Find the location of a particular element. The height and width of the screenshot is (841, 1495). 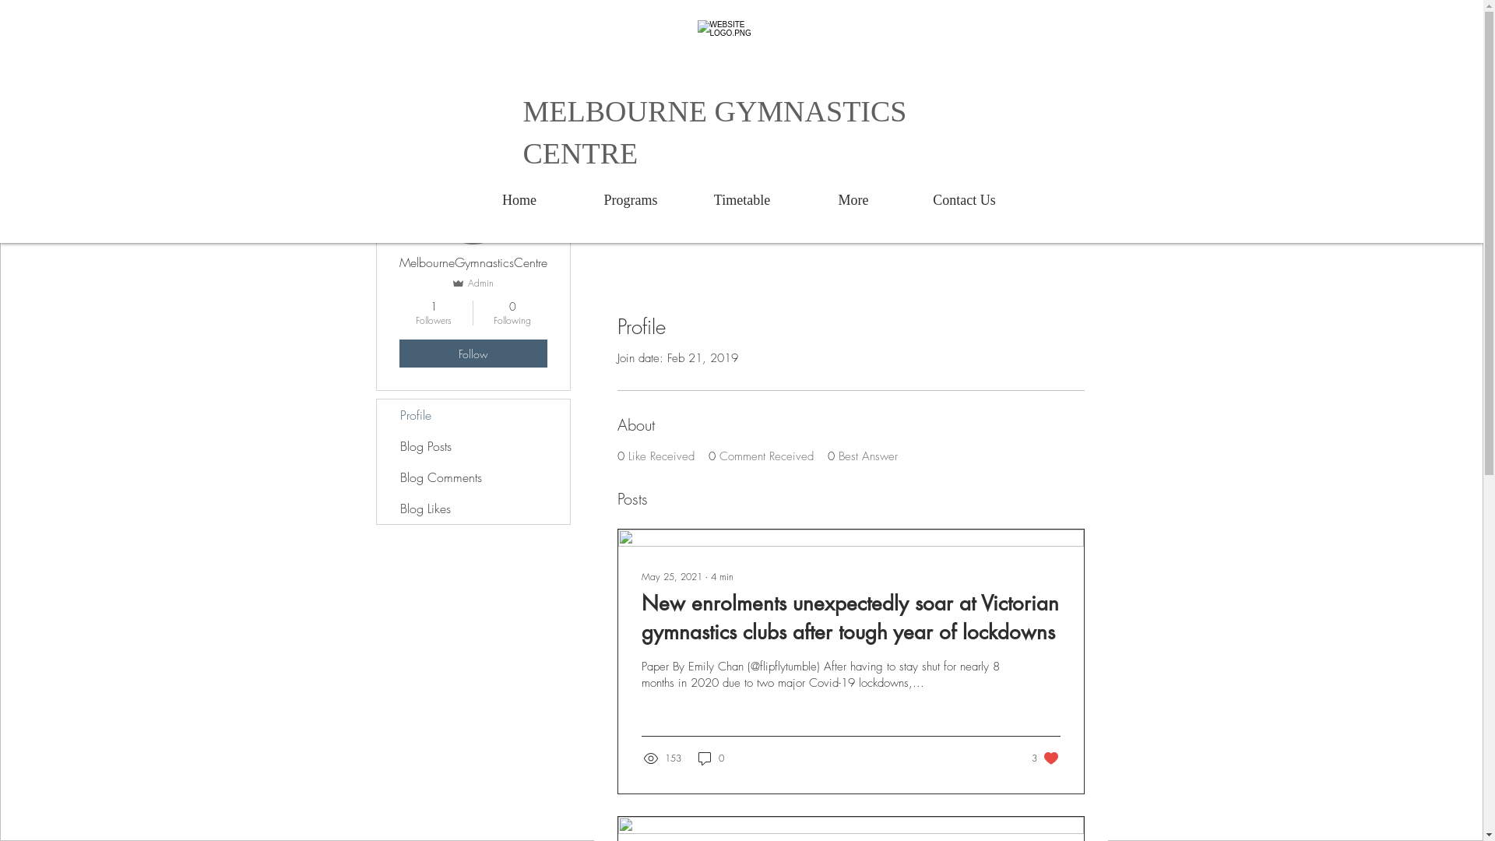

Blog Likes is located at coordinates (473, 508).